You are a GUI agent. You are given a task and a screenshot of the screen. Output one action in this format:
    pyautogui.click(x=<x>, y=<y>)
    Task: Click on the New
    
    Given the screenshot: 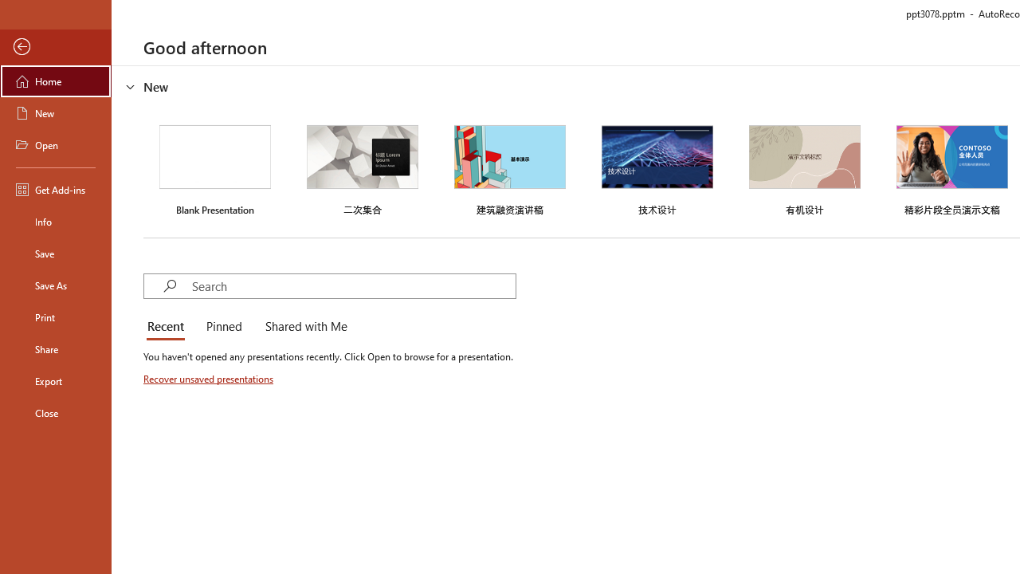 What is the action you would take?
    pyautogui.click(x=56, y=113)
    